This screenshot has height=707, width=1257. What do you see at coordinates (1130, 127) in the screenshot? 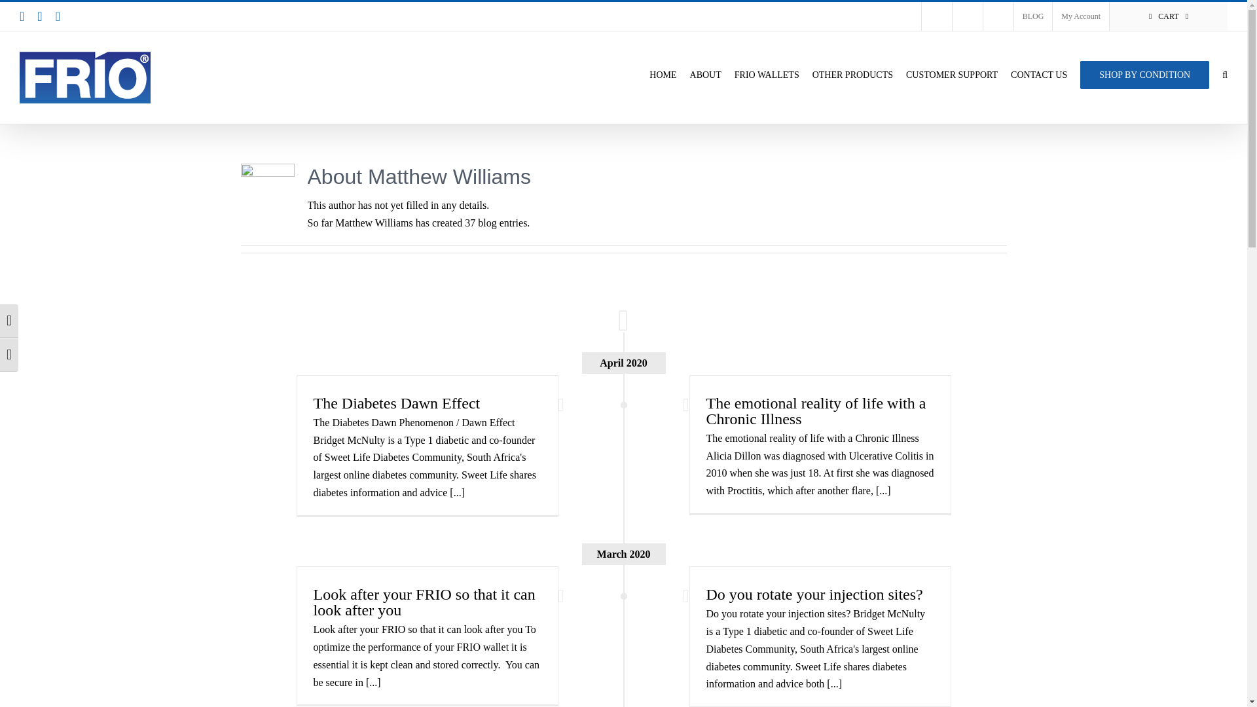
I see `Log In` at bounding box center [1130, 127].